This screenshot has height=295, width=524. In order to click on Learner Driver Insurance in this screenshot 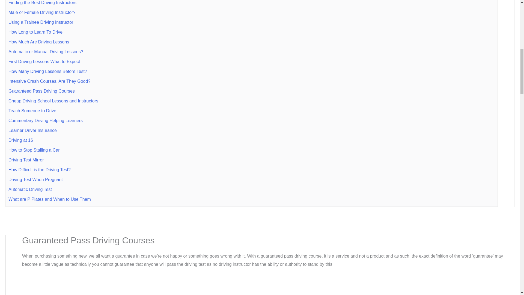, I will do `click(32, 130)`.